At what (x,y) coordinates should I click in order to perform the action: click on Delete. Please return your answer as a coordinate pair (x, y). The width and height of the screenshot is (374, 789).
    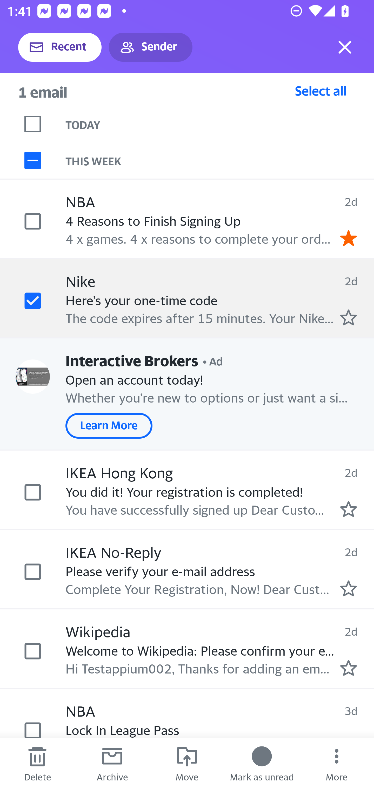
    Looking at the image, I should click on (37, 764).